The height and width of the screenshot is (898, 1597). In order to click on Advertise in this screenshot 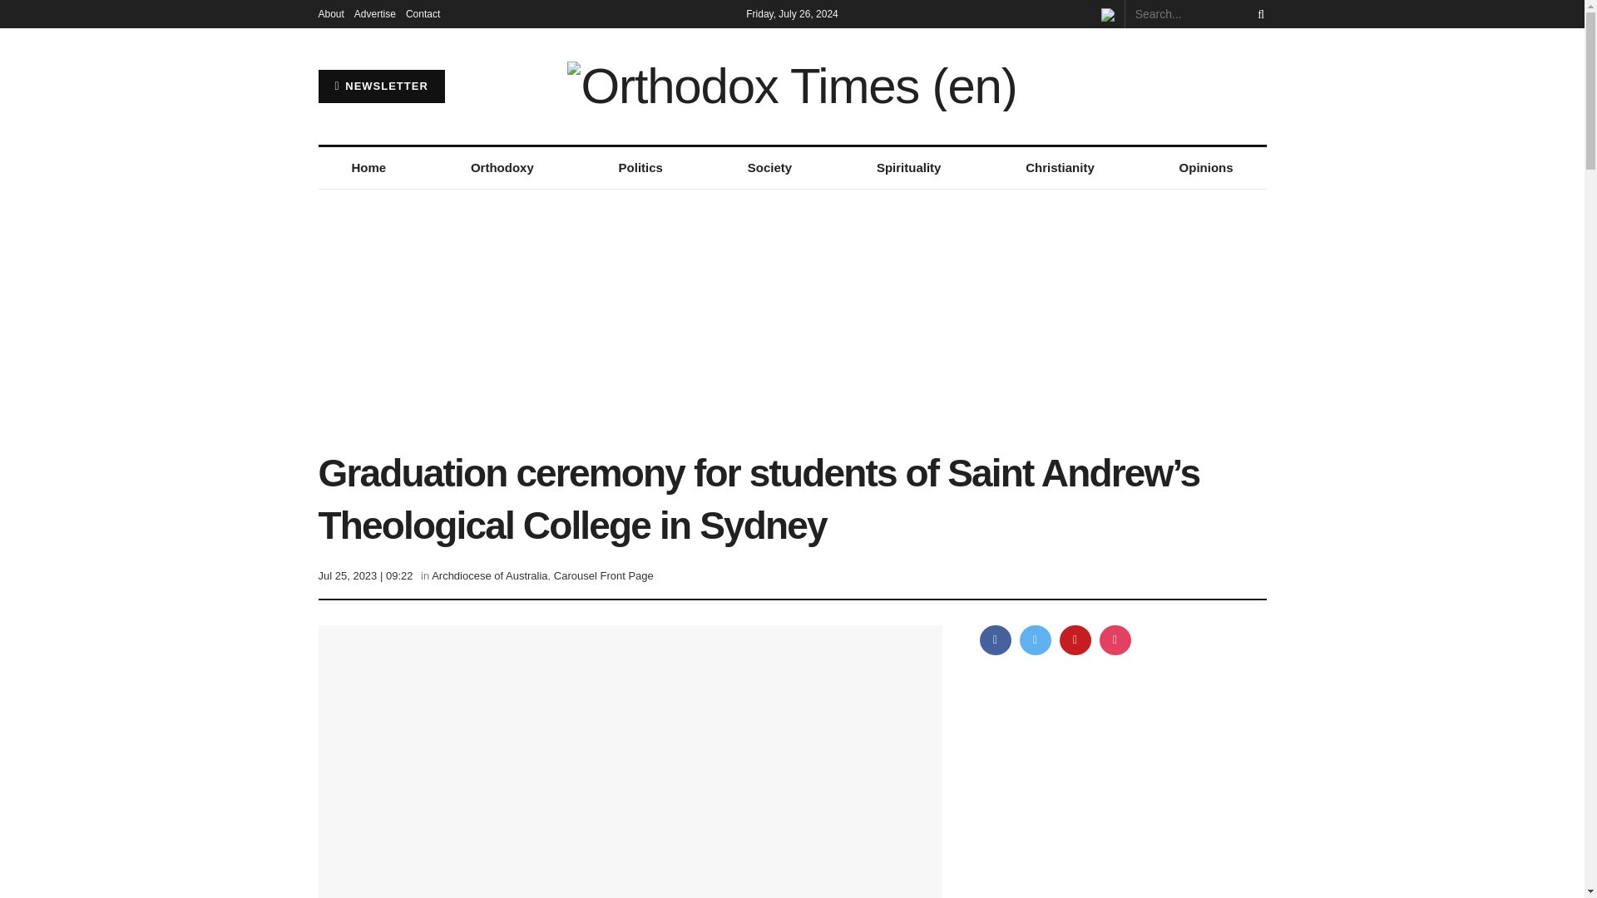, I will do `click(375, 13)`.